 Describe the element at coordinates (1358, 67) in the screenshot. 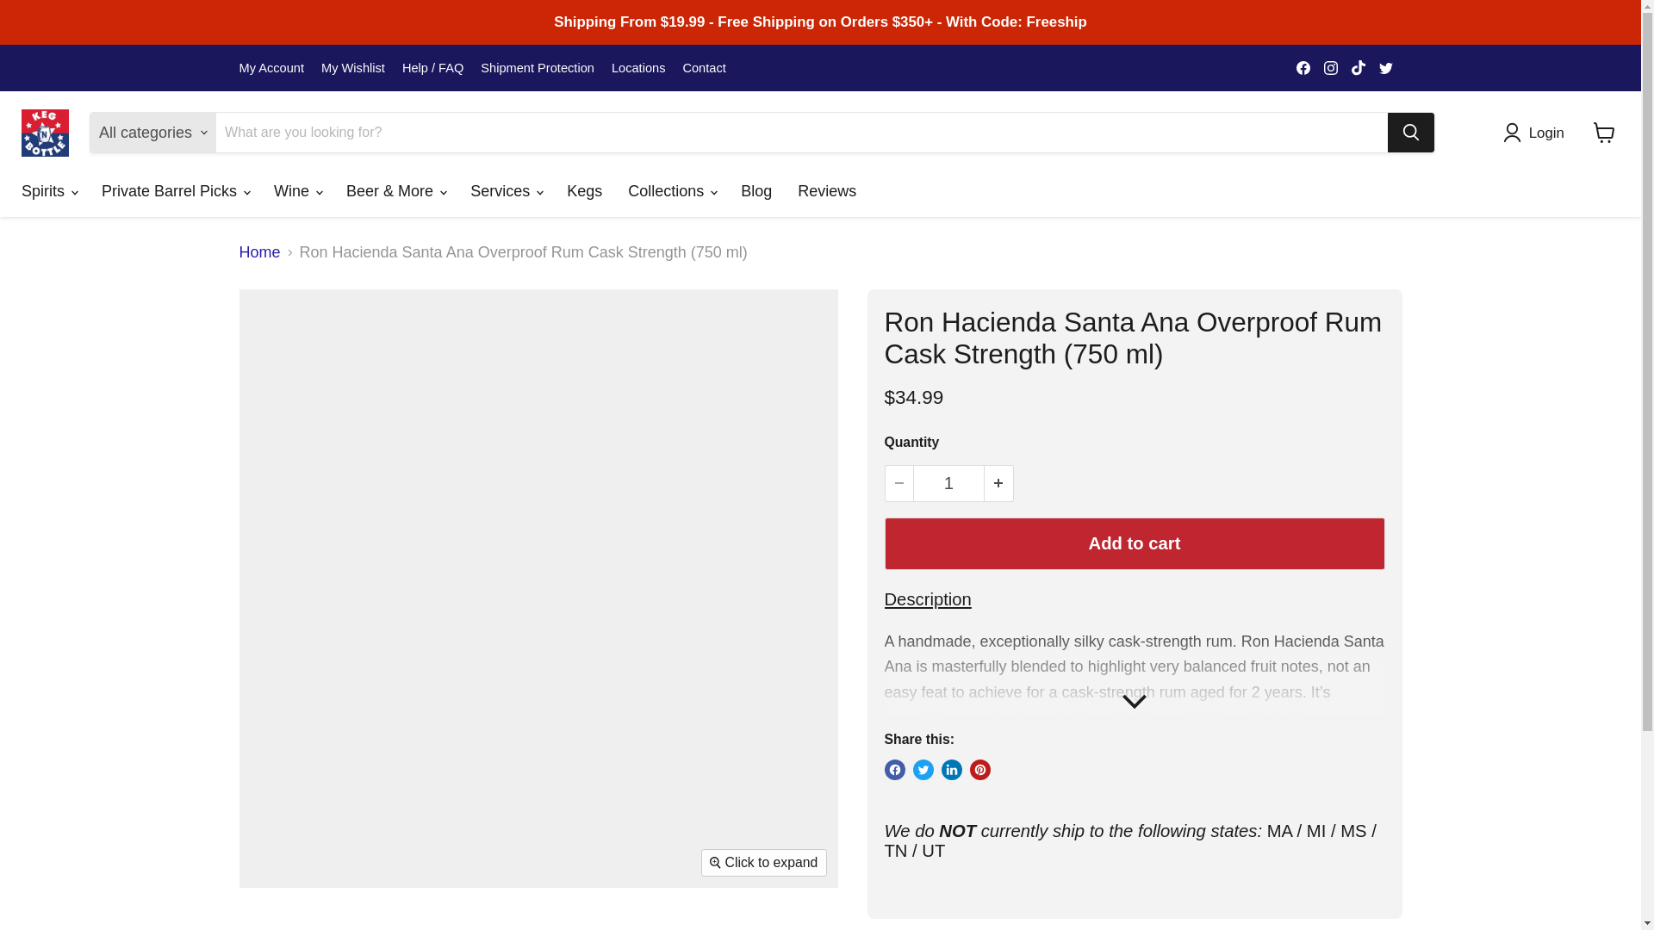

I see `TikTok` at that location.